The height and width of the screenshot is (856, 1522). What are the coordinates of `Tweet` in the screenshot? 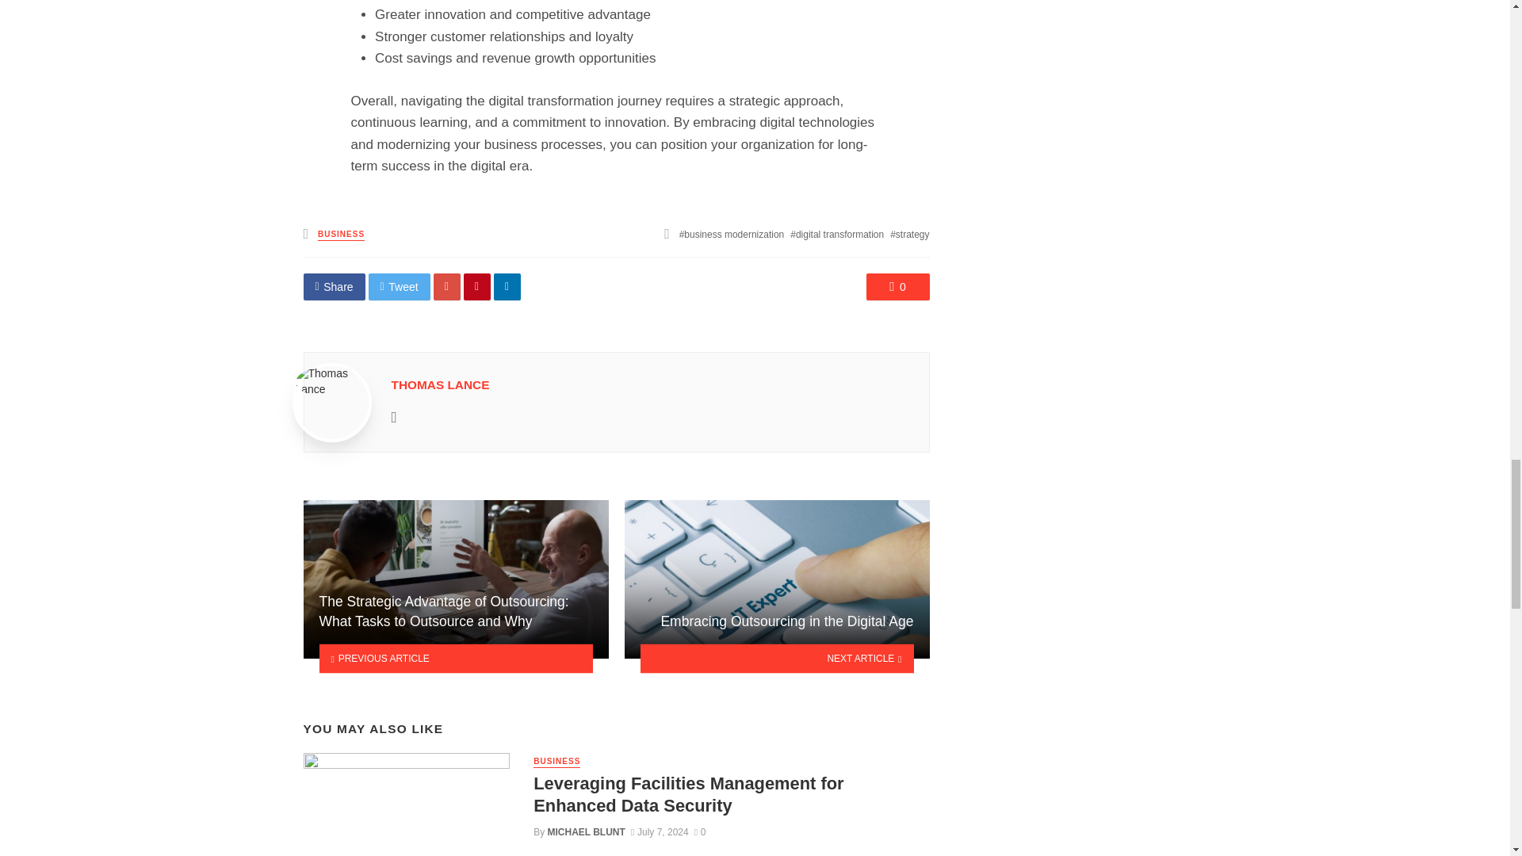 It's located at (400, 287).